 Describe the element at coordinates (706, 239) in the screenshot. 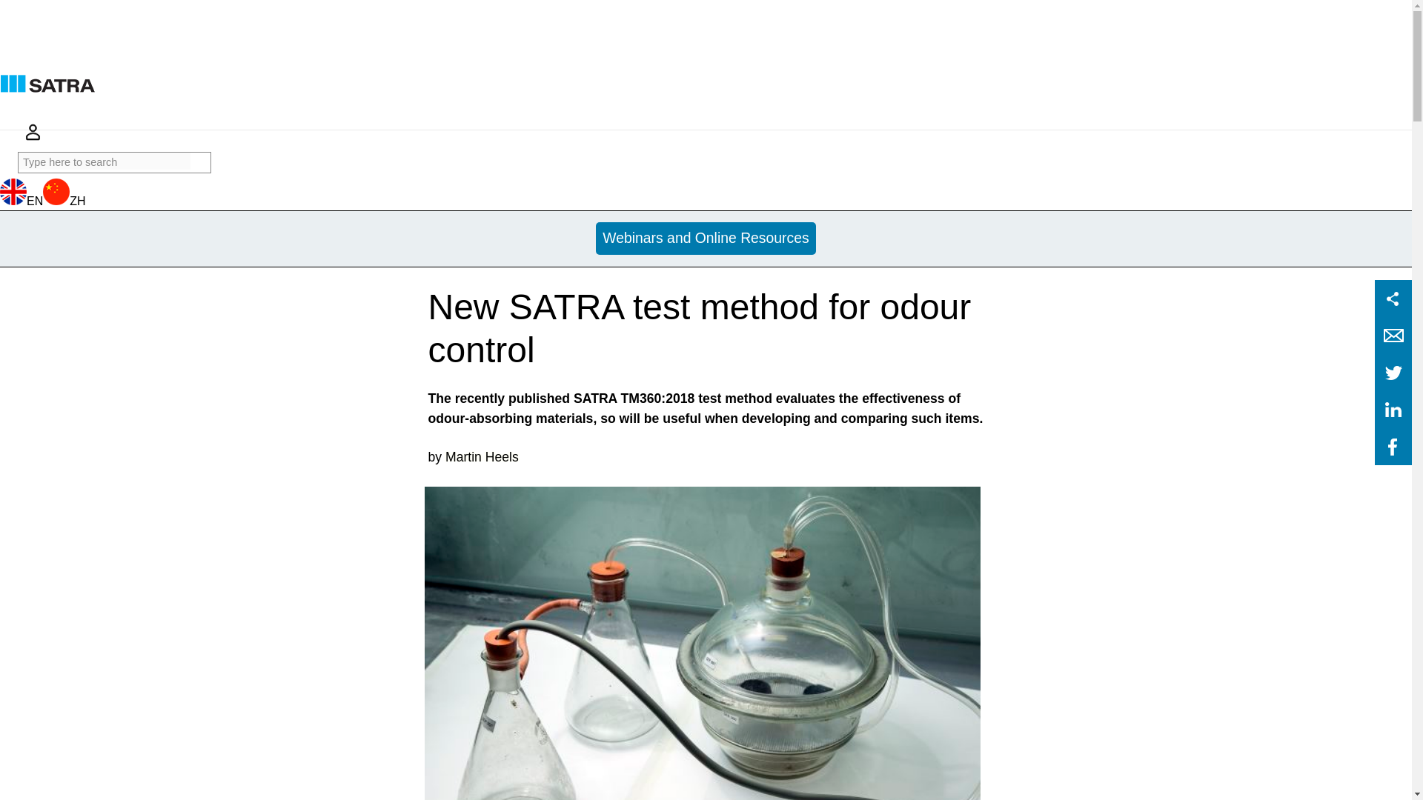

I see `Webinars and Online Resources` at that location.